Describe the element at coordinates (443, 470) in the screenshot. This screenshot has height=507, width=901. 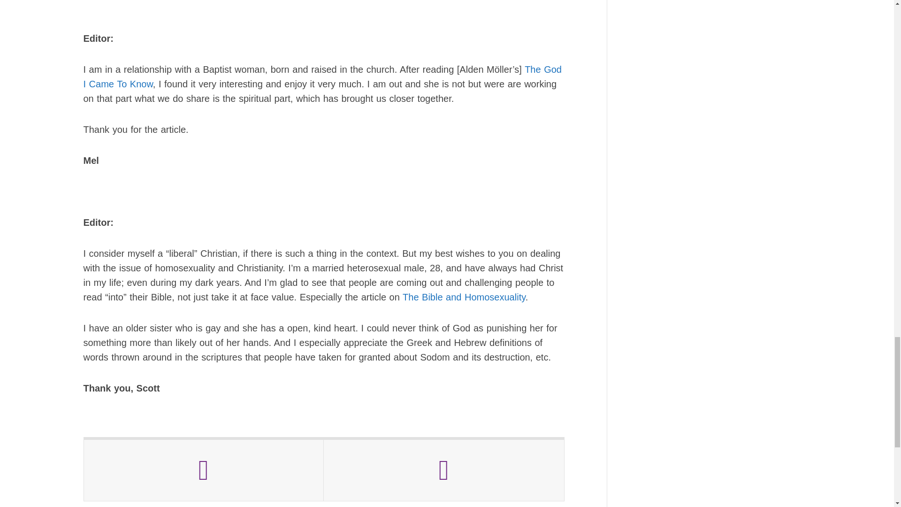
I see `Next Post` at that location.